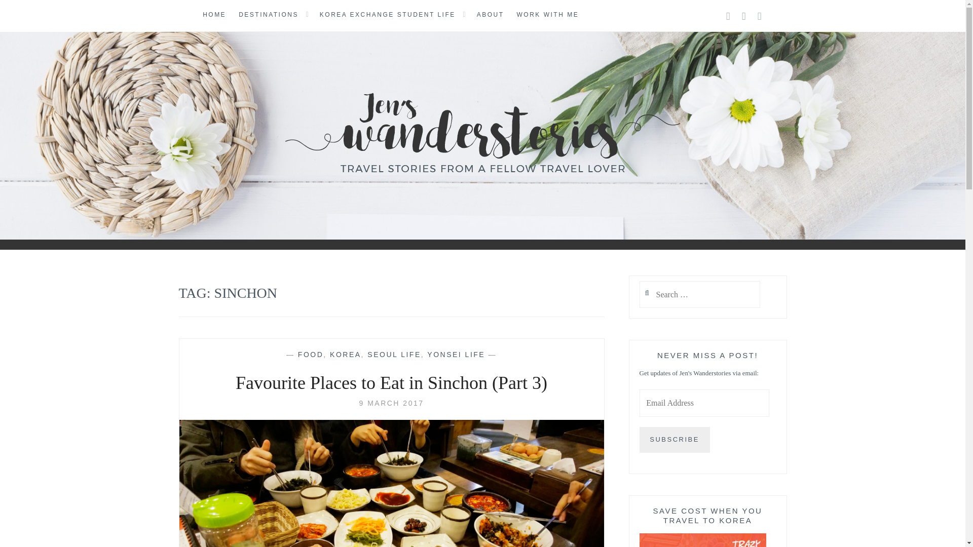 This screenshot has width=973, height=547. What do you see at coordinates (391, 403) in the screenshot?
I see `9 MARCH 2017` at bounding box center [391, 403].